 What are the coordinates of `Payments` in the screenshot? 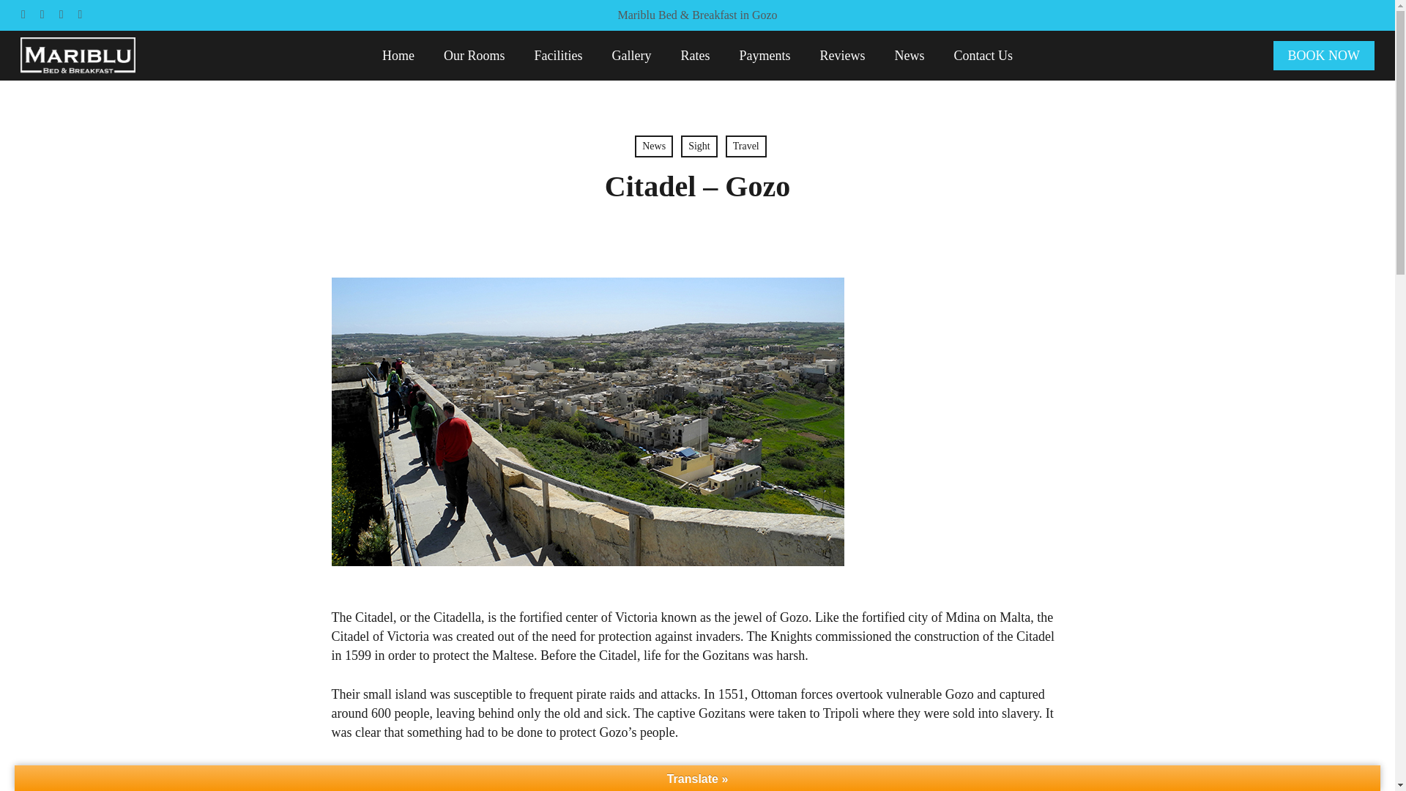 It's located at (765, 55).